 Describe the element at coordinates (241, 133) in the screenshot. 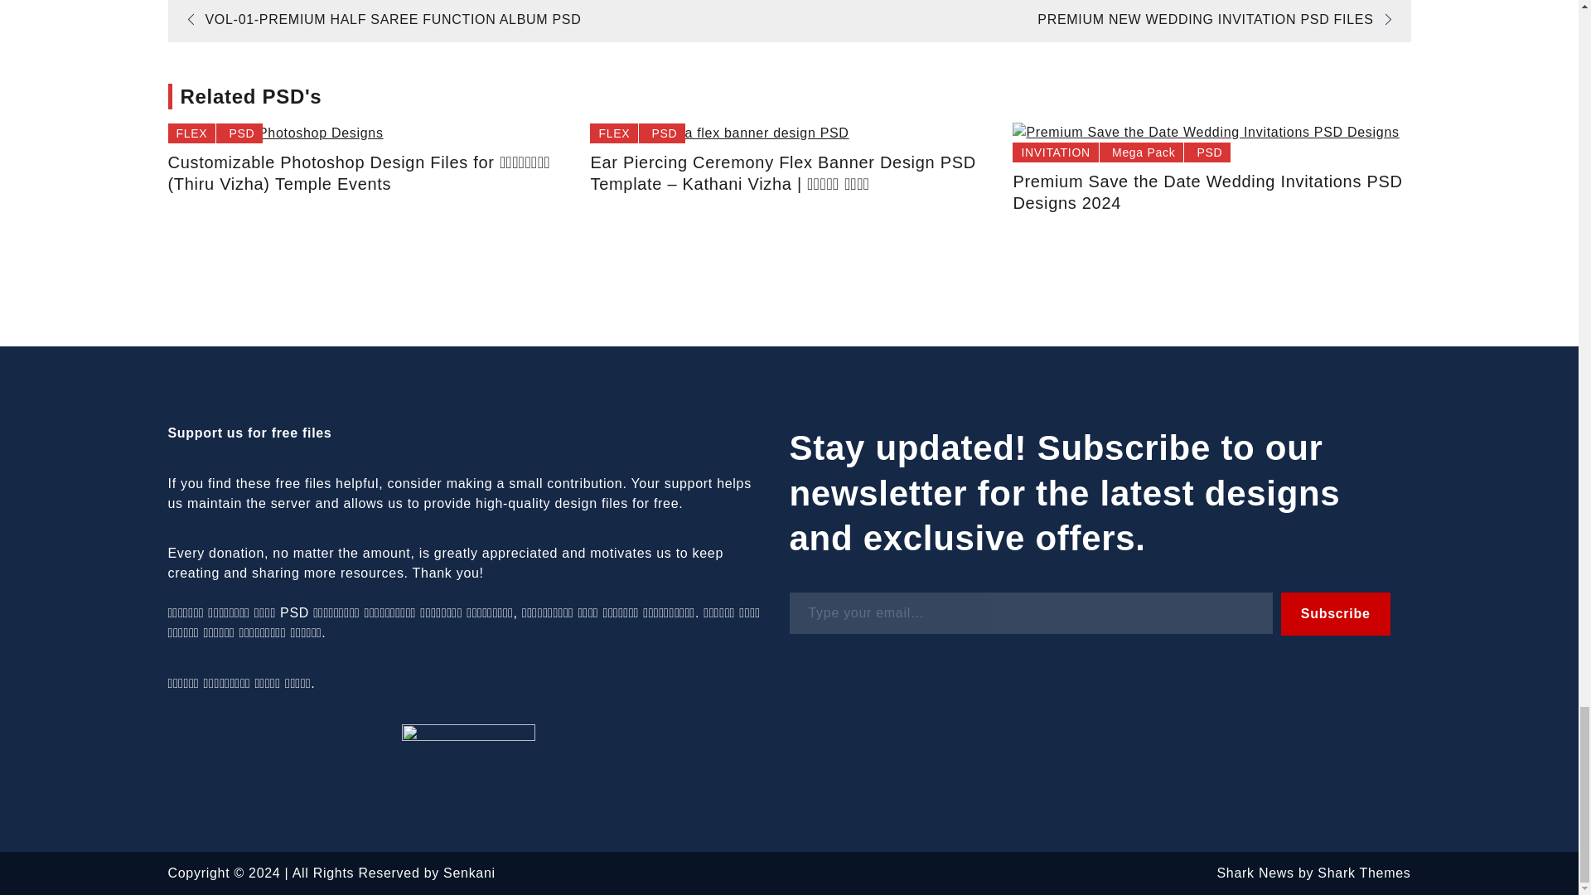

I see `PSD` at that location.